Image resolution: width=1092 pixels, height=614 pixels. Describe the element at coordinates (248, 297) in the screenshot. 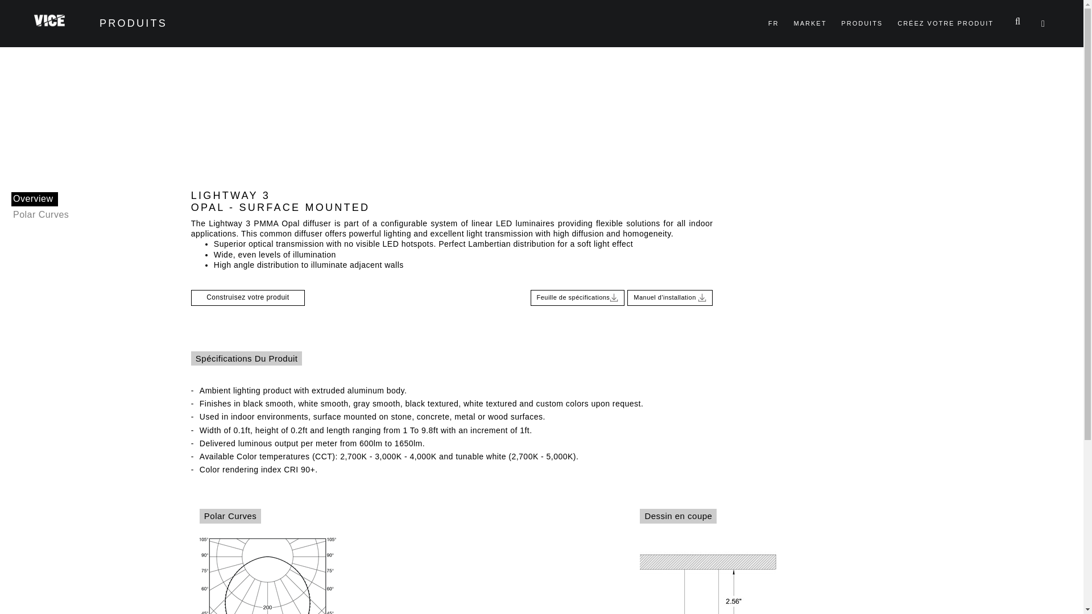

I see `Construisez votre produit` at that location.